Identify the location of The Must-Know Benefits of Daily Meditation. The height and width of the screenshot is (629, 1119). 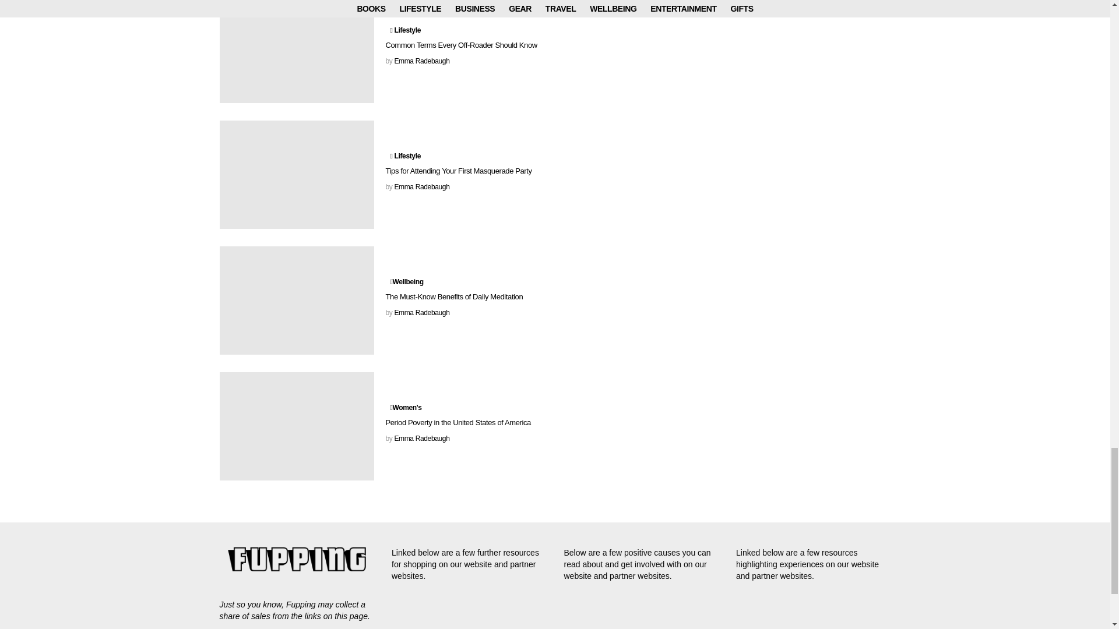
(296, 301).